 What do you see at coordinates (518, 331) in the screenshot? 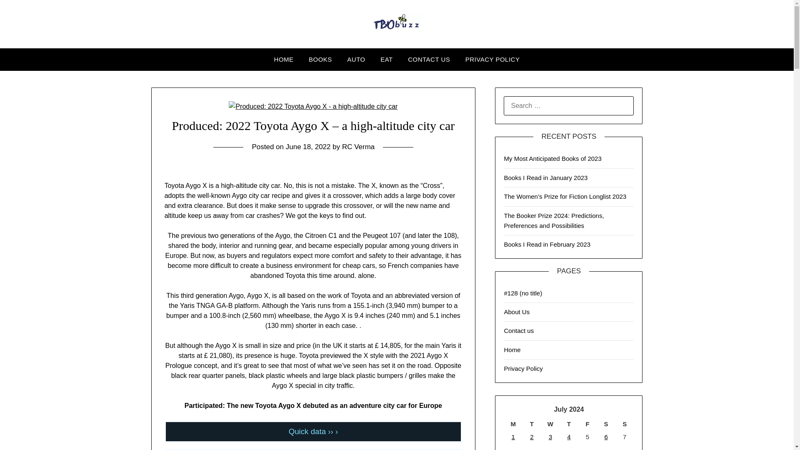
I see `Contact us` at bounding box center [518, 331].